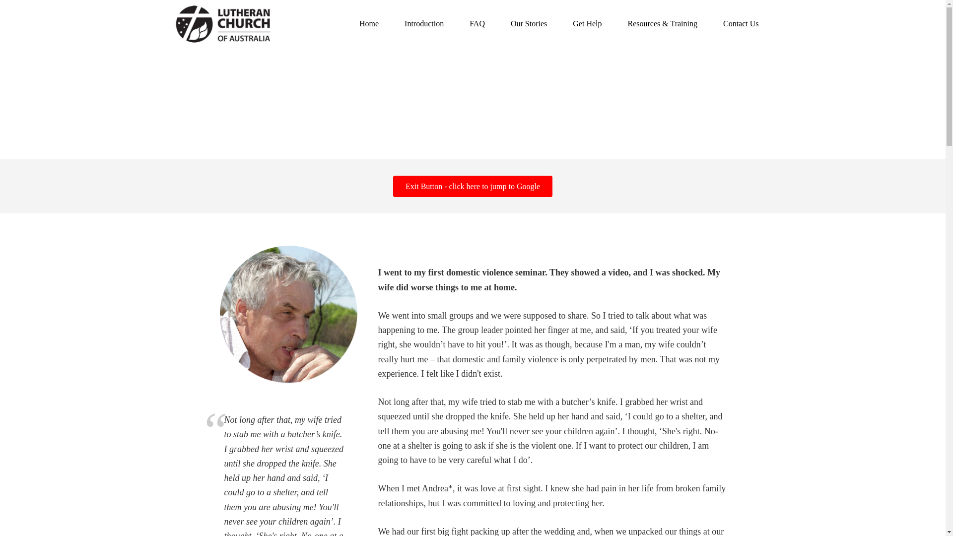 The image size is (953, 536). Describe the element at coordinates (528, 24) in the screenshot. I see `Our Stories` at that location.